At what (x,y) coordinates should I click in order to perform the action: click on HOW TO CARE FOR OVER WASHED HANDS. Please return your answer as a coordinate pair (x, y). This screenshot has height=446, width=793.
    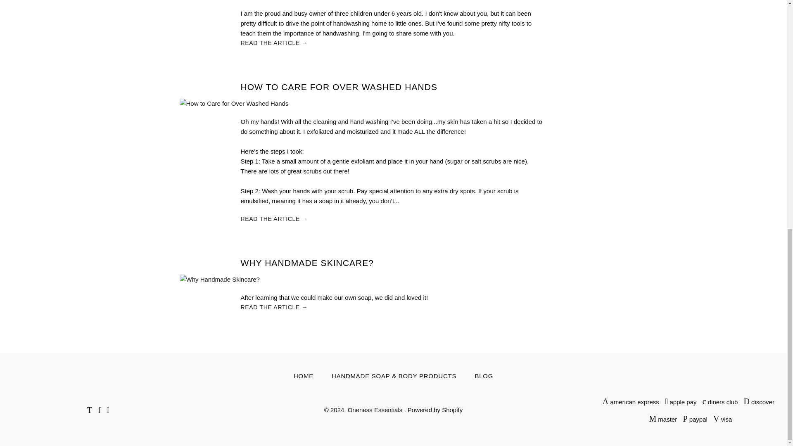
    Looking at the image, I should click on (338, 87).